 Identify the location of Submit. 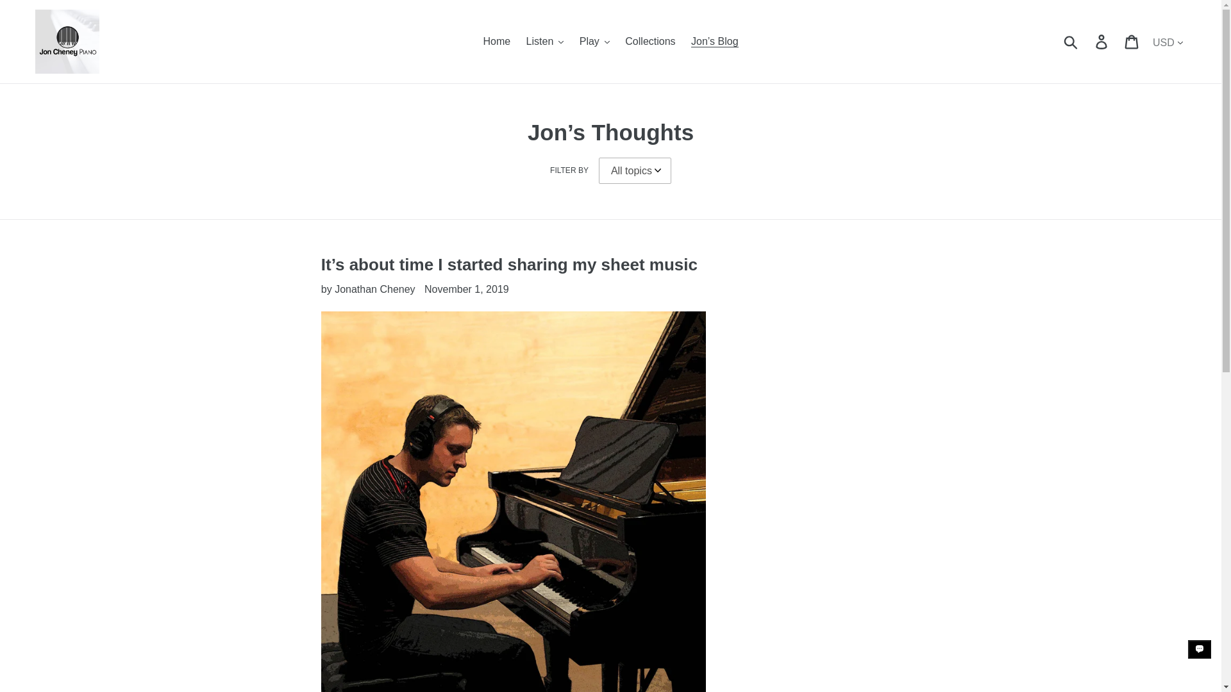
(1071, 42).